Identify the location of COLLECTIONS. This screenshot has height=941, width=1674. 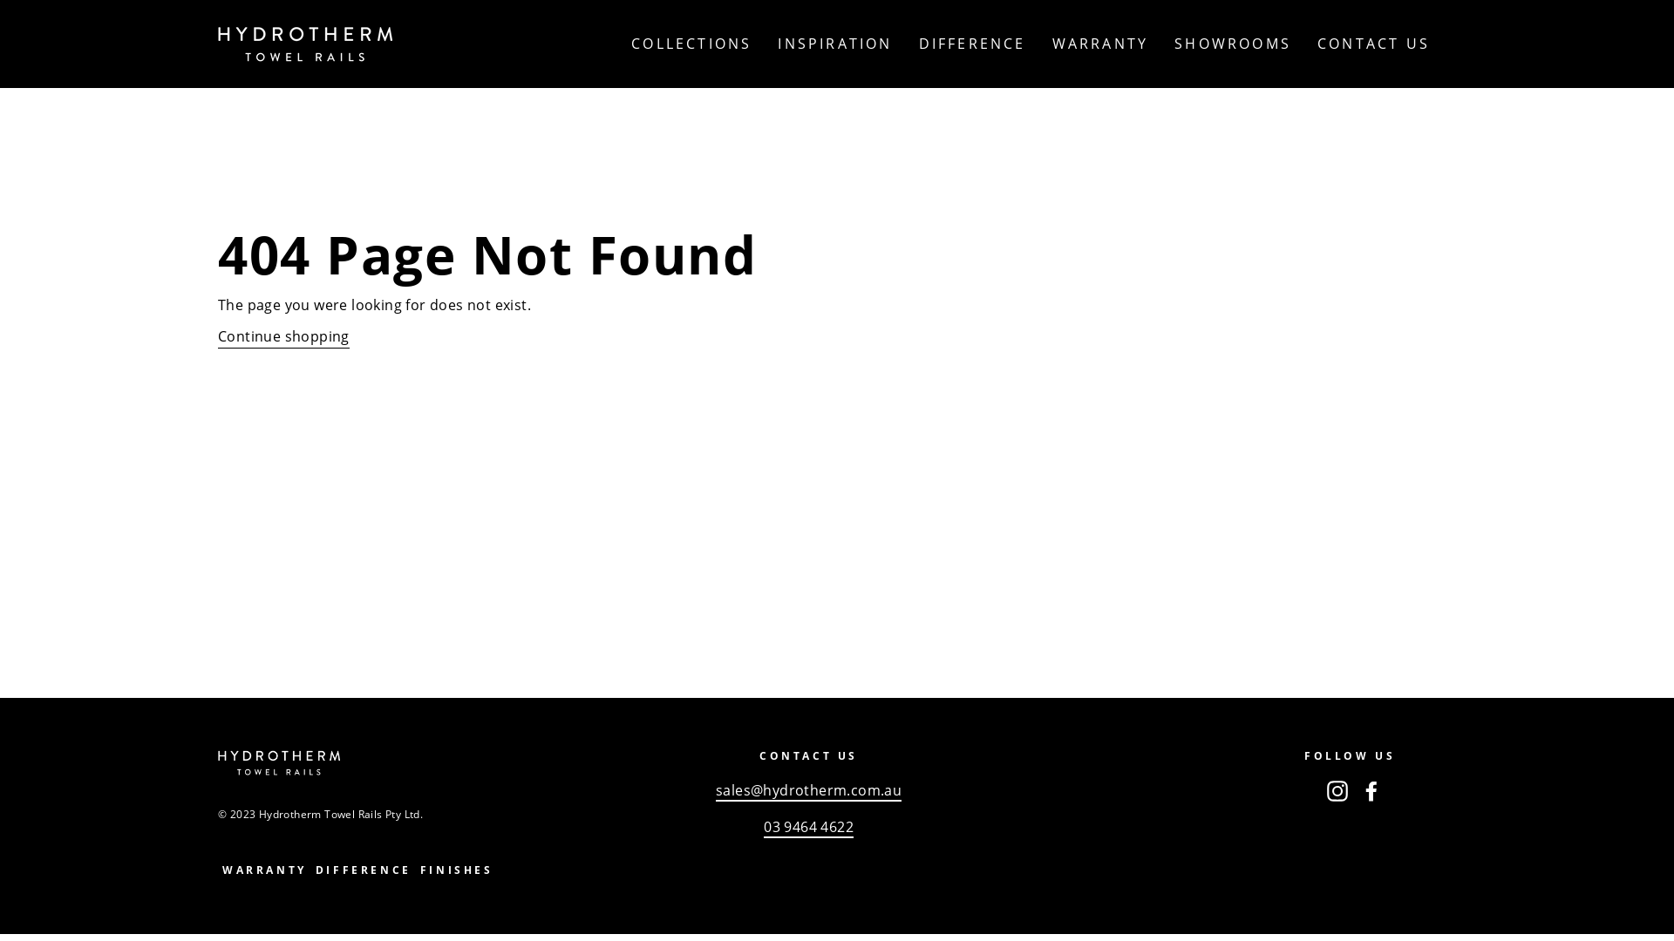
(691, 44).